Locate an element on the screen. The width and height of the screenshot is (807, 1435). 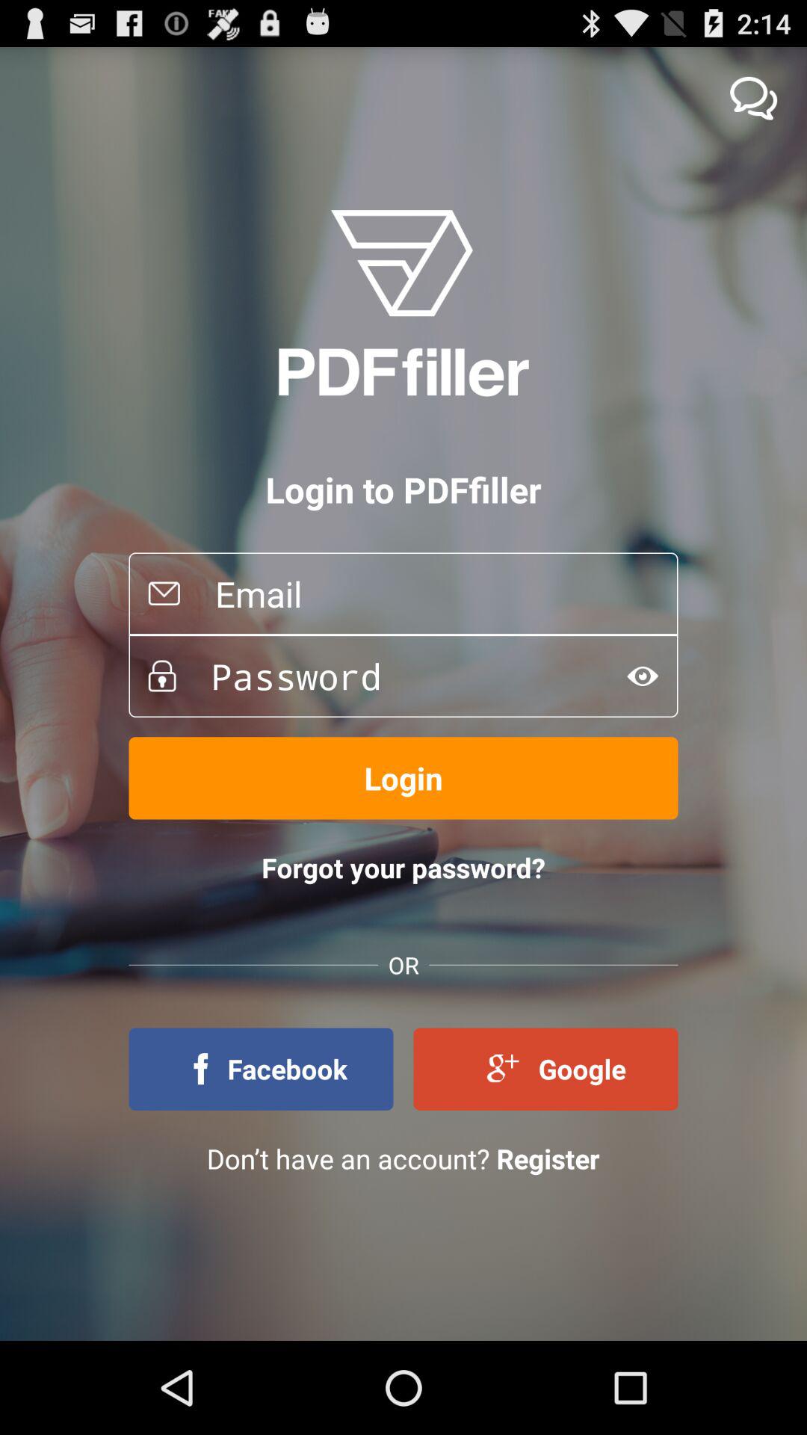
chat with pdffiller is located at coordinates (753, 99).